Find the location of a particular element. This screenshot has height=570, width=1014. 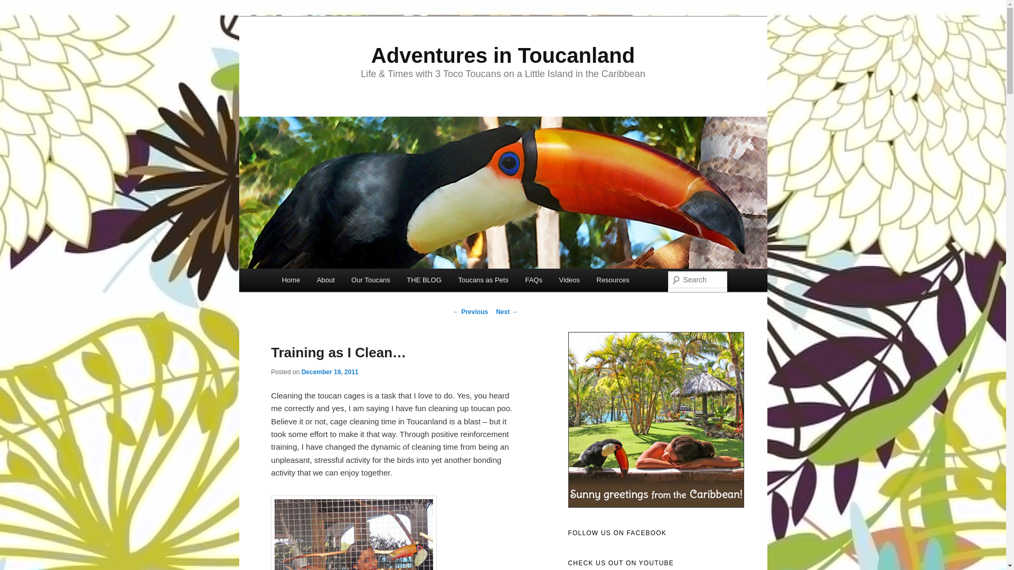

About is located at coordinates (325, 280).